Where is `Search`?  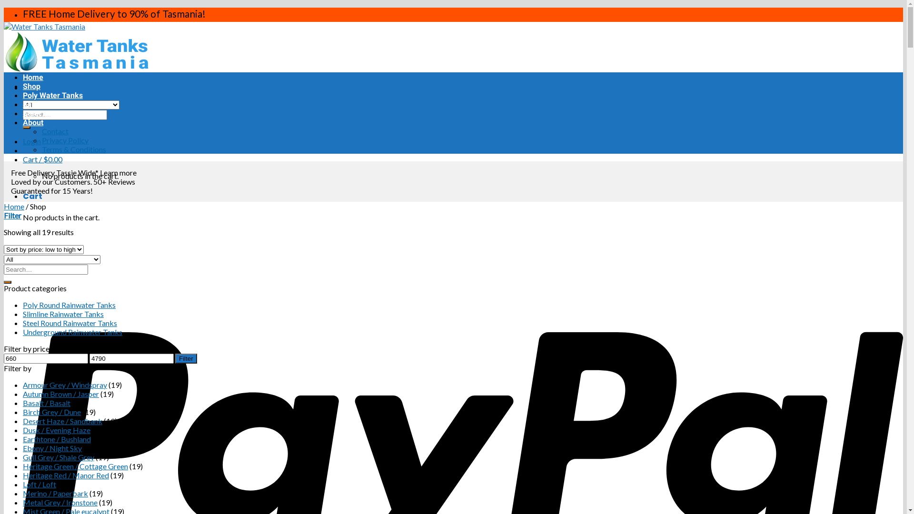 Search is located at coordinates (8, 282).